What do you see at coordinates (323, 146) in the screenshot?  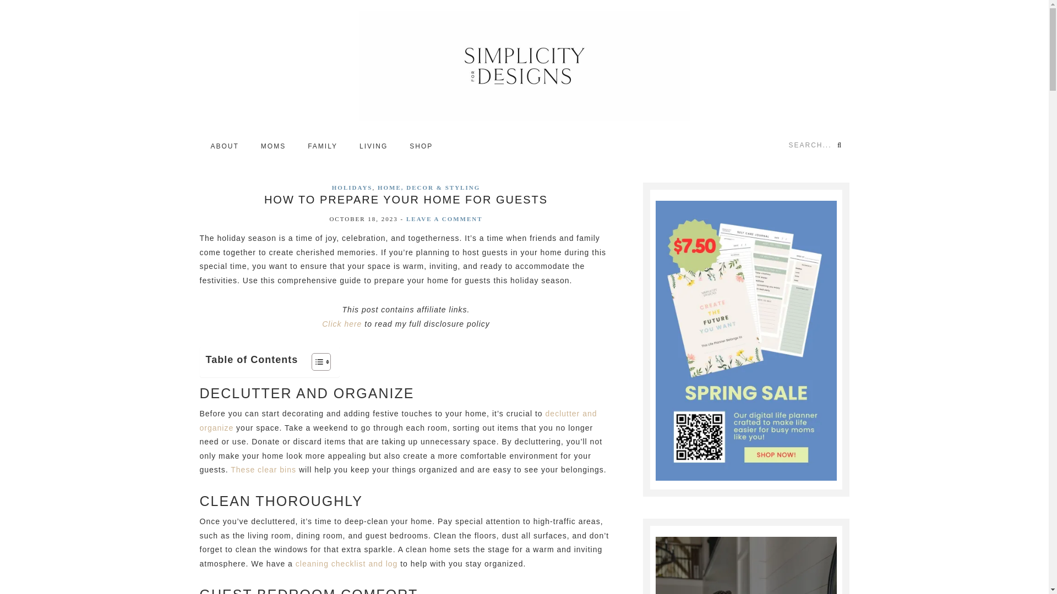 I see `FAMILY` at bounding box center [323, 146].